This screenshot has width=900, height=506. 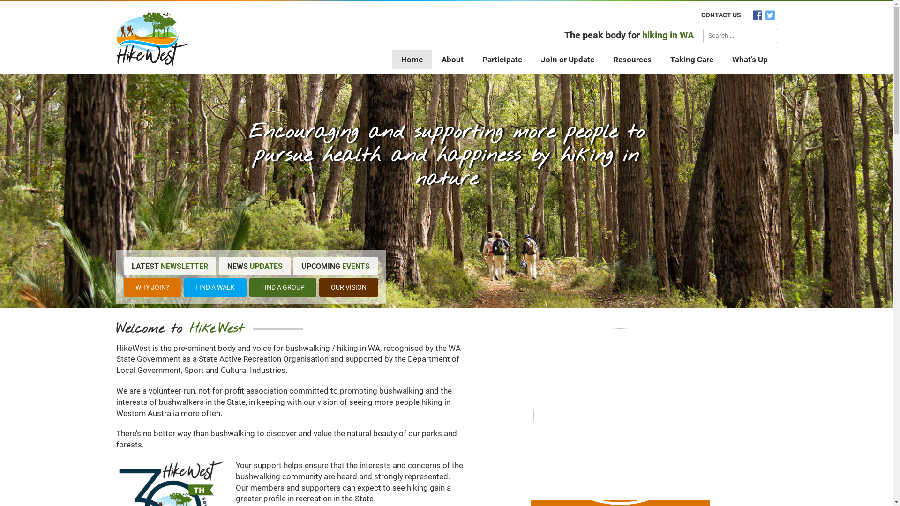 What do you see at coordinates (170, 266) in the screenshot?
I see `LATEST NEWSLETTER` at bounding box center [170, 266].